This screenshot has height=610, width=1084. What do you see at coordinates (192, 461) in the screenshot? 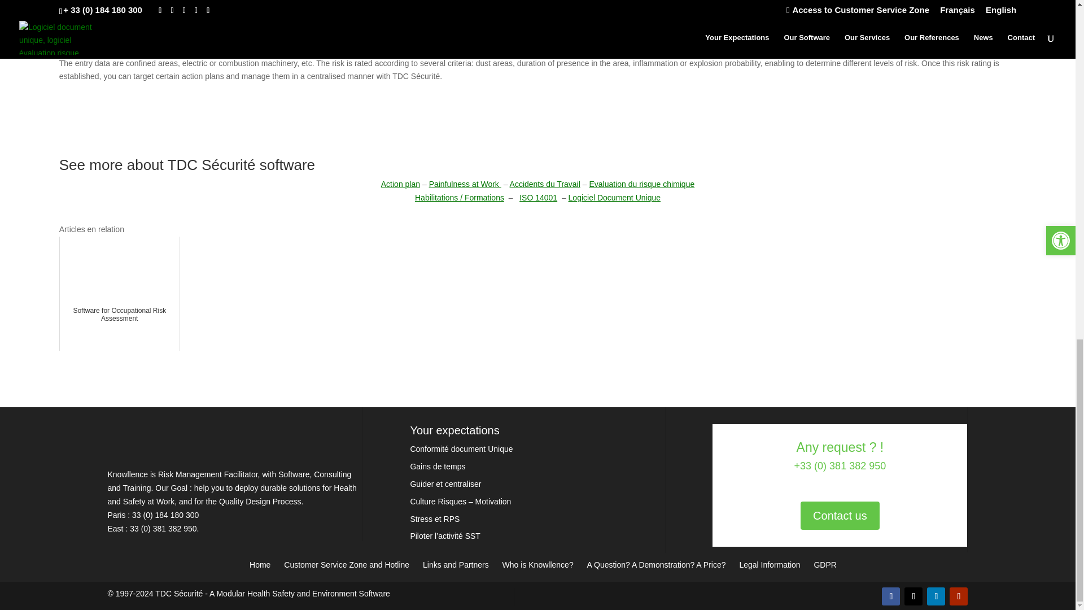
I see `Knowllence` at bounding box center [192, 461].